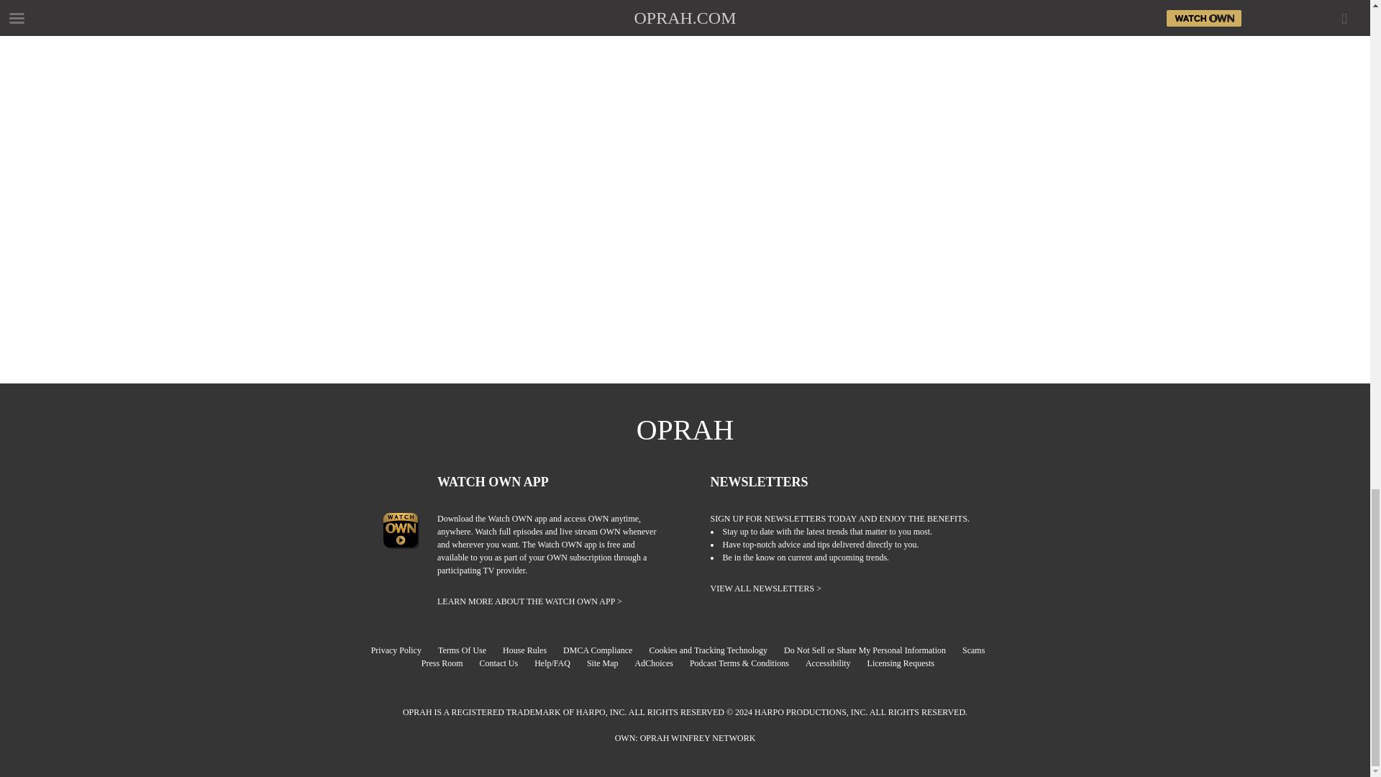 The width and height of the screenshot is (1381, 777). Describe the element at coordinates (908, 663) in the screenshot. I see `Licensing Requests` at that location.